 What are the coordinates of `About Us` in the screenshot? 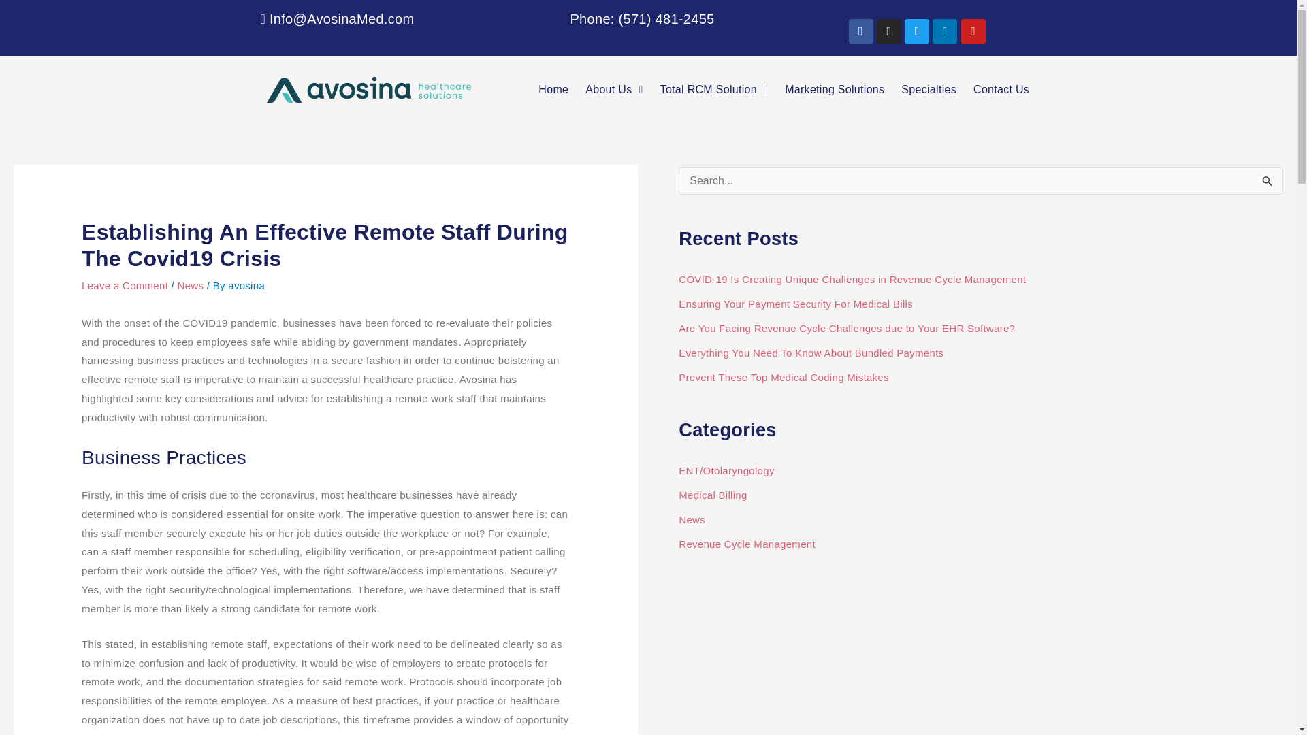 It's located at (614, 89).